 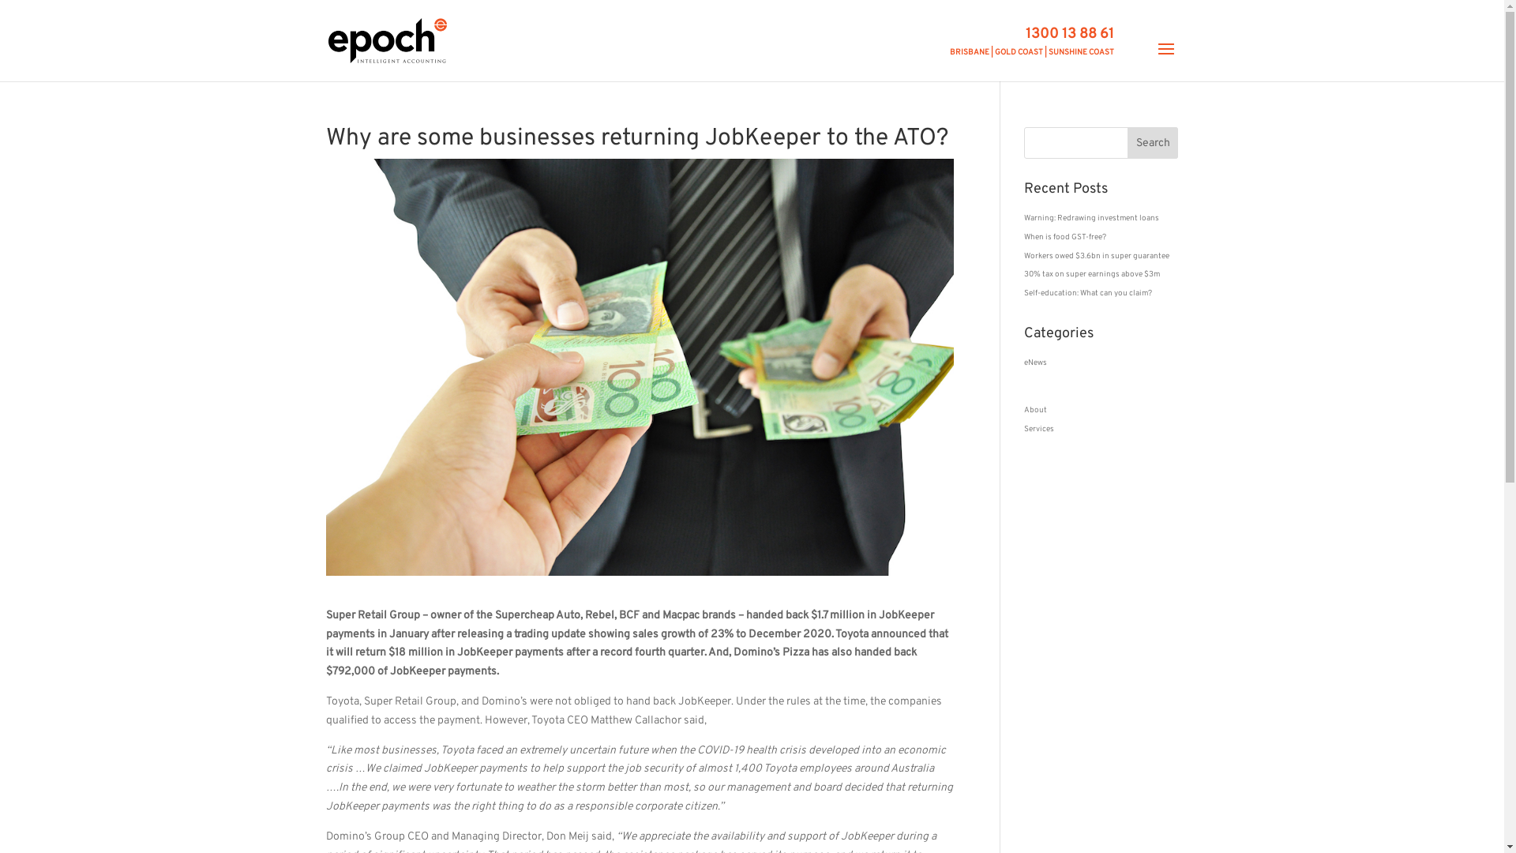 What do you see at coordinates (1091, 218) in the screenshot?
I see `Warning: Redrawing investment loans` at bounding box center [1091, 218].